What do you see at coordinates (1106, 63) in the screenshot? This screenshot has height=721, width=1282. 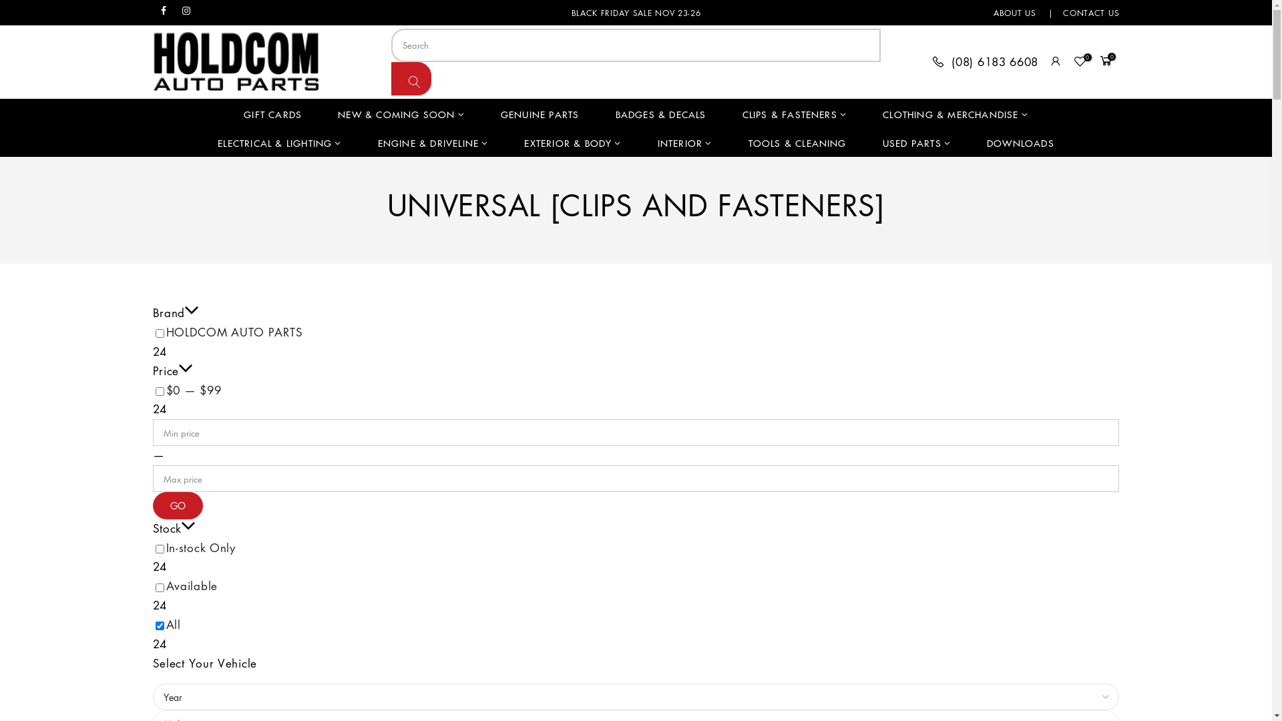 I see `0` at bounding box center [1106, 63].